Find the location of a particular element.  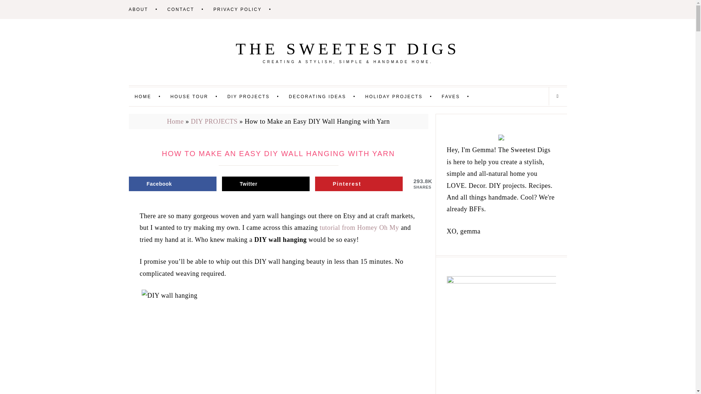

FAVES is located at coordinates (459, 96).